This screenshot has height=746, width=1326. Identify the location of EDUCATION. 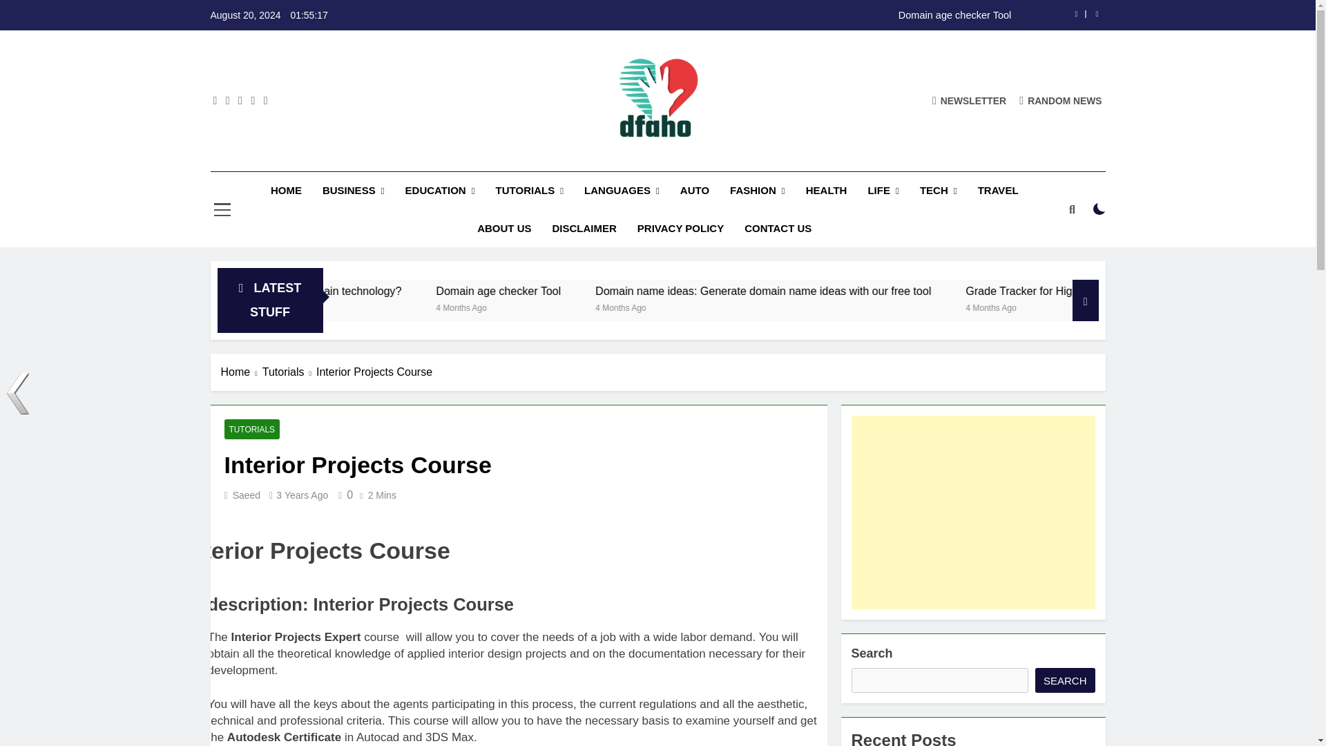
(440, 191).